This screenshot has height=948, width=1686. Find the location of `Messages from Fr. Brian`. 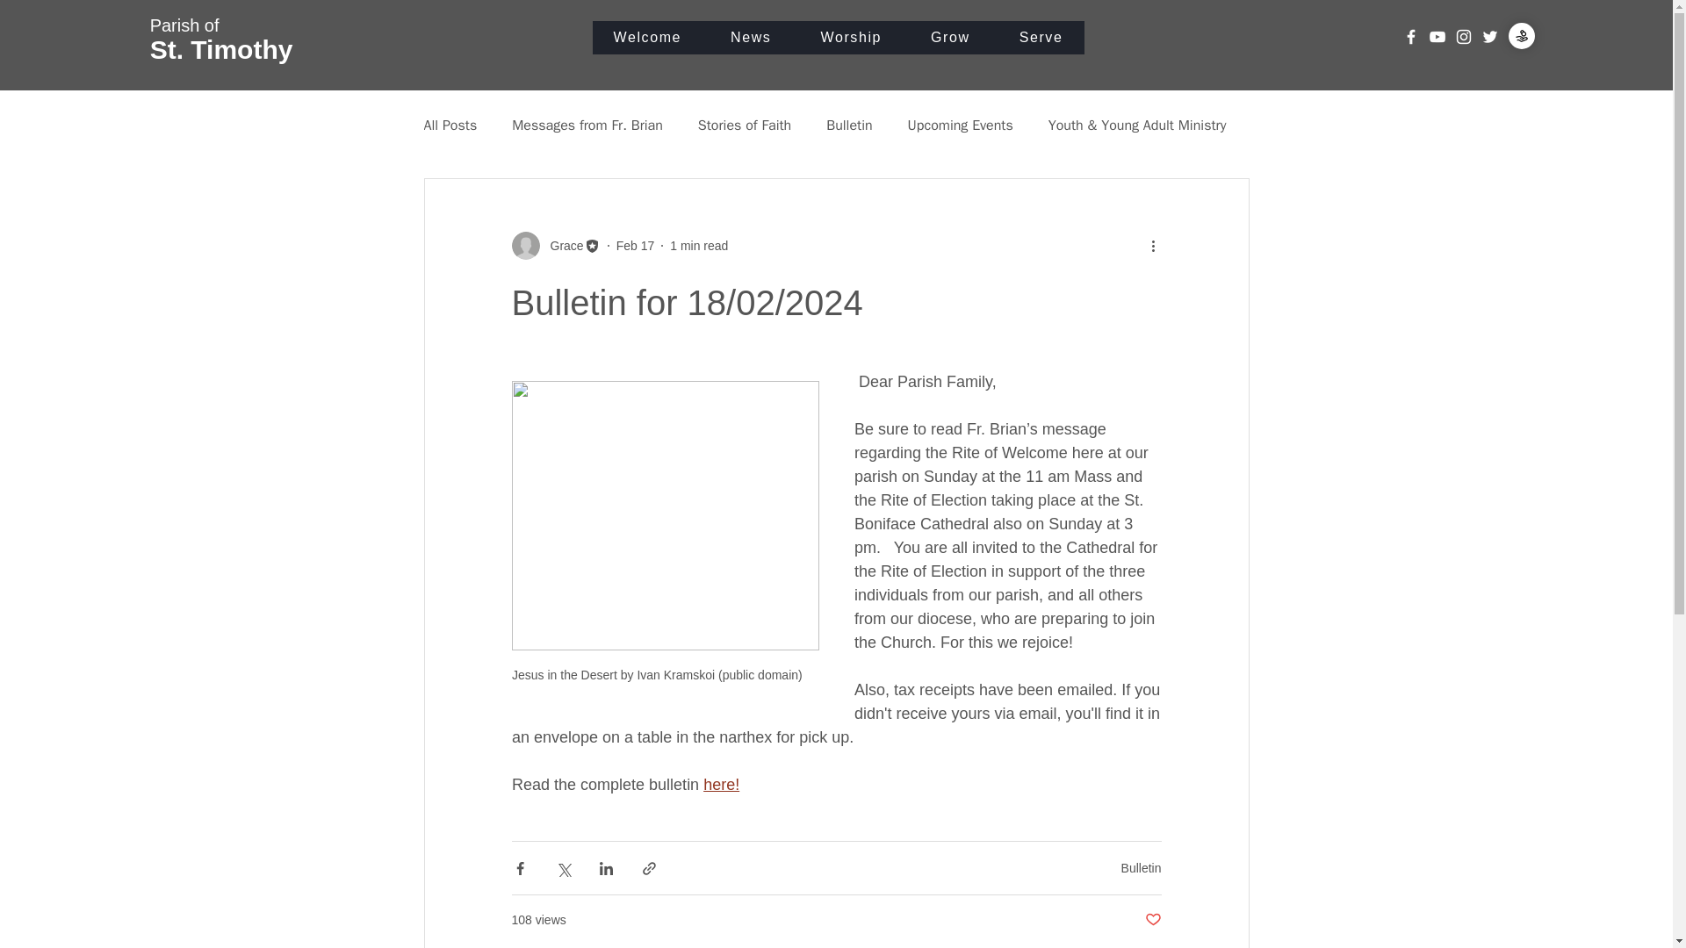

Messages from Fr. Brian is located at coordinates (587, 125).